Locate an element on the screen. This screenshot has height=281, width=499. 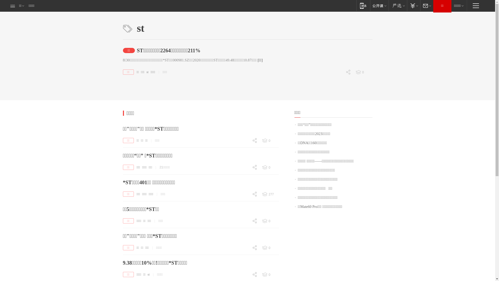
0 is located at coordinates (244, 231).